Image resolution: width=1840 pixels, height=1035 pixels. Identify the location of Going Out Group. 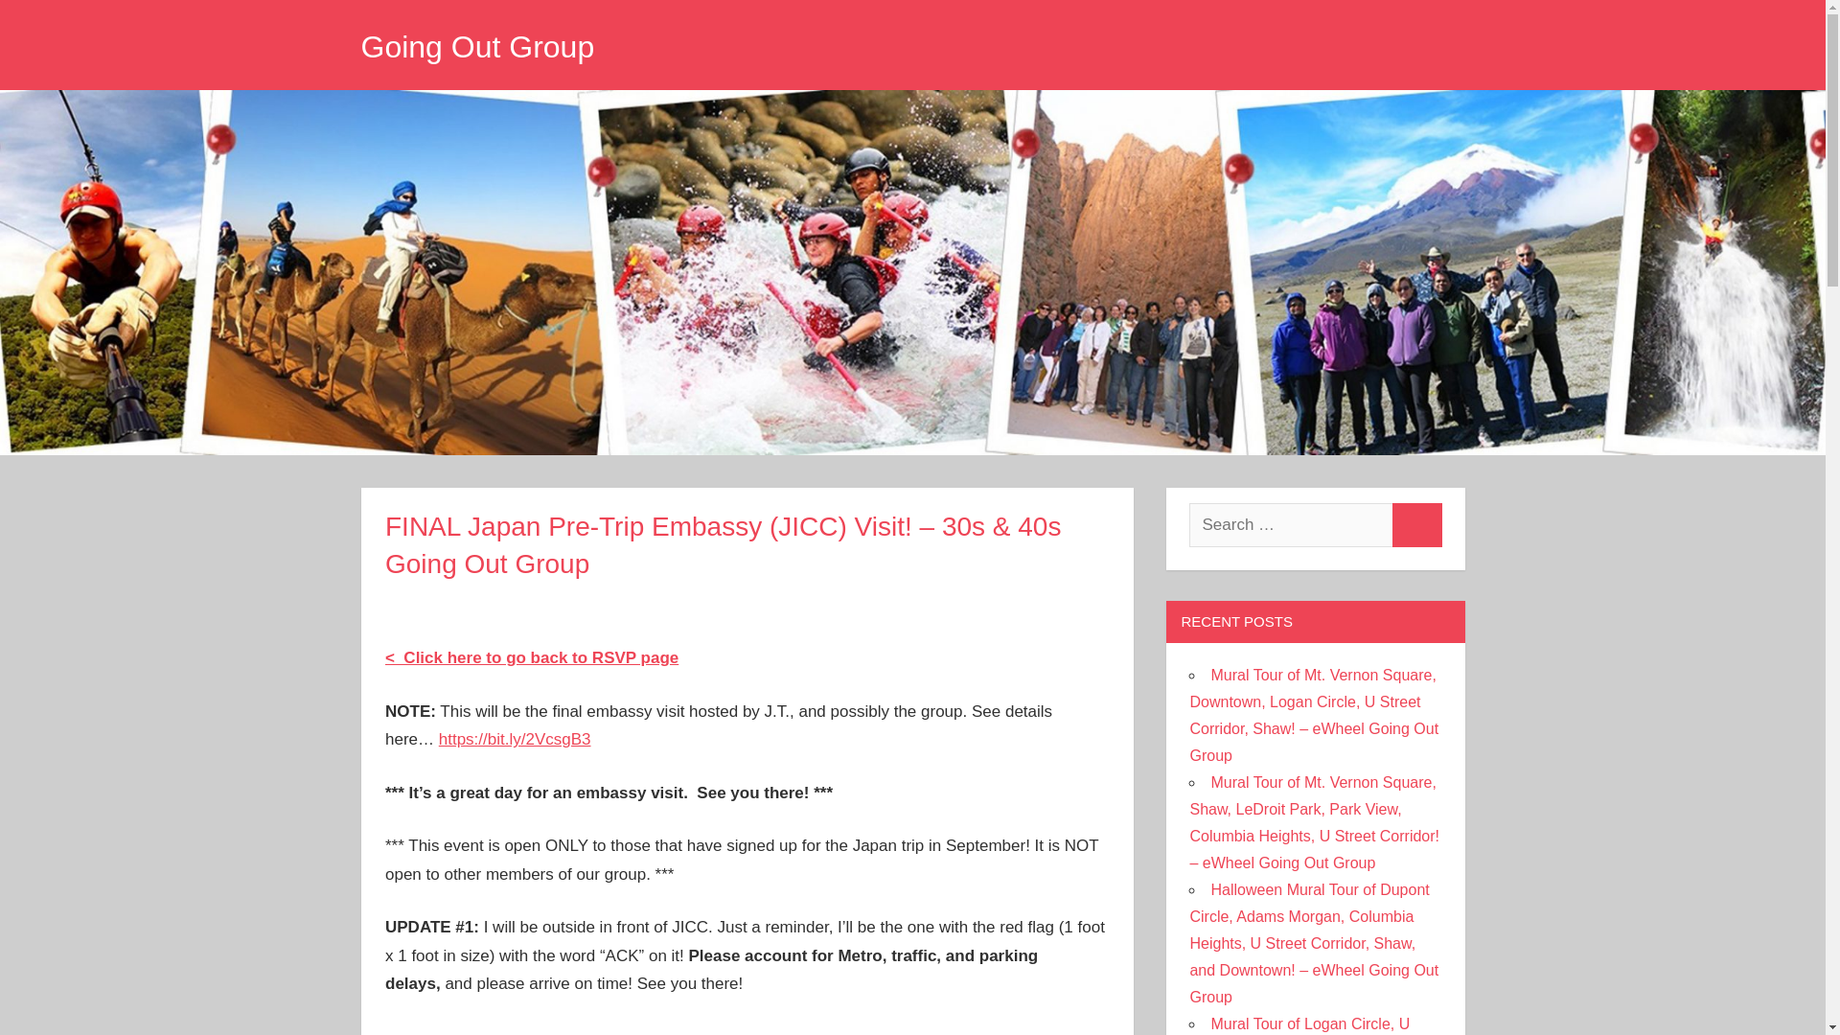
(477, 46).